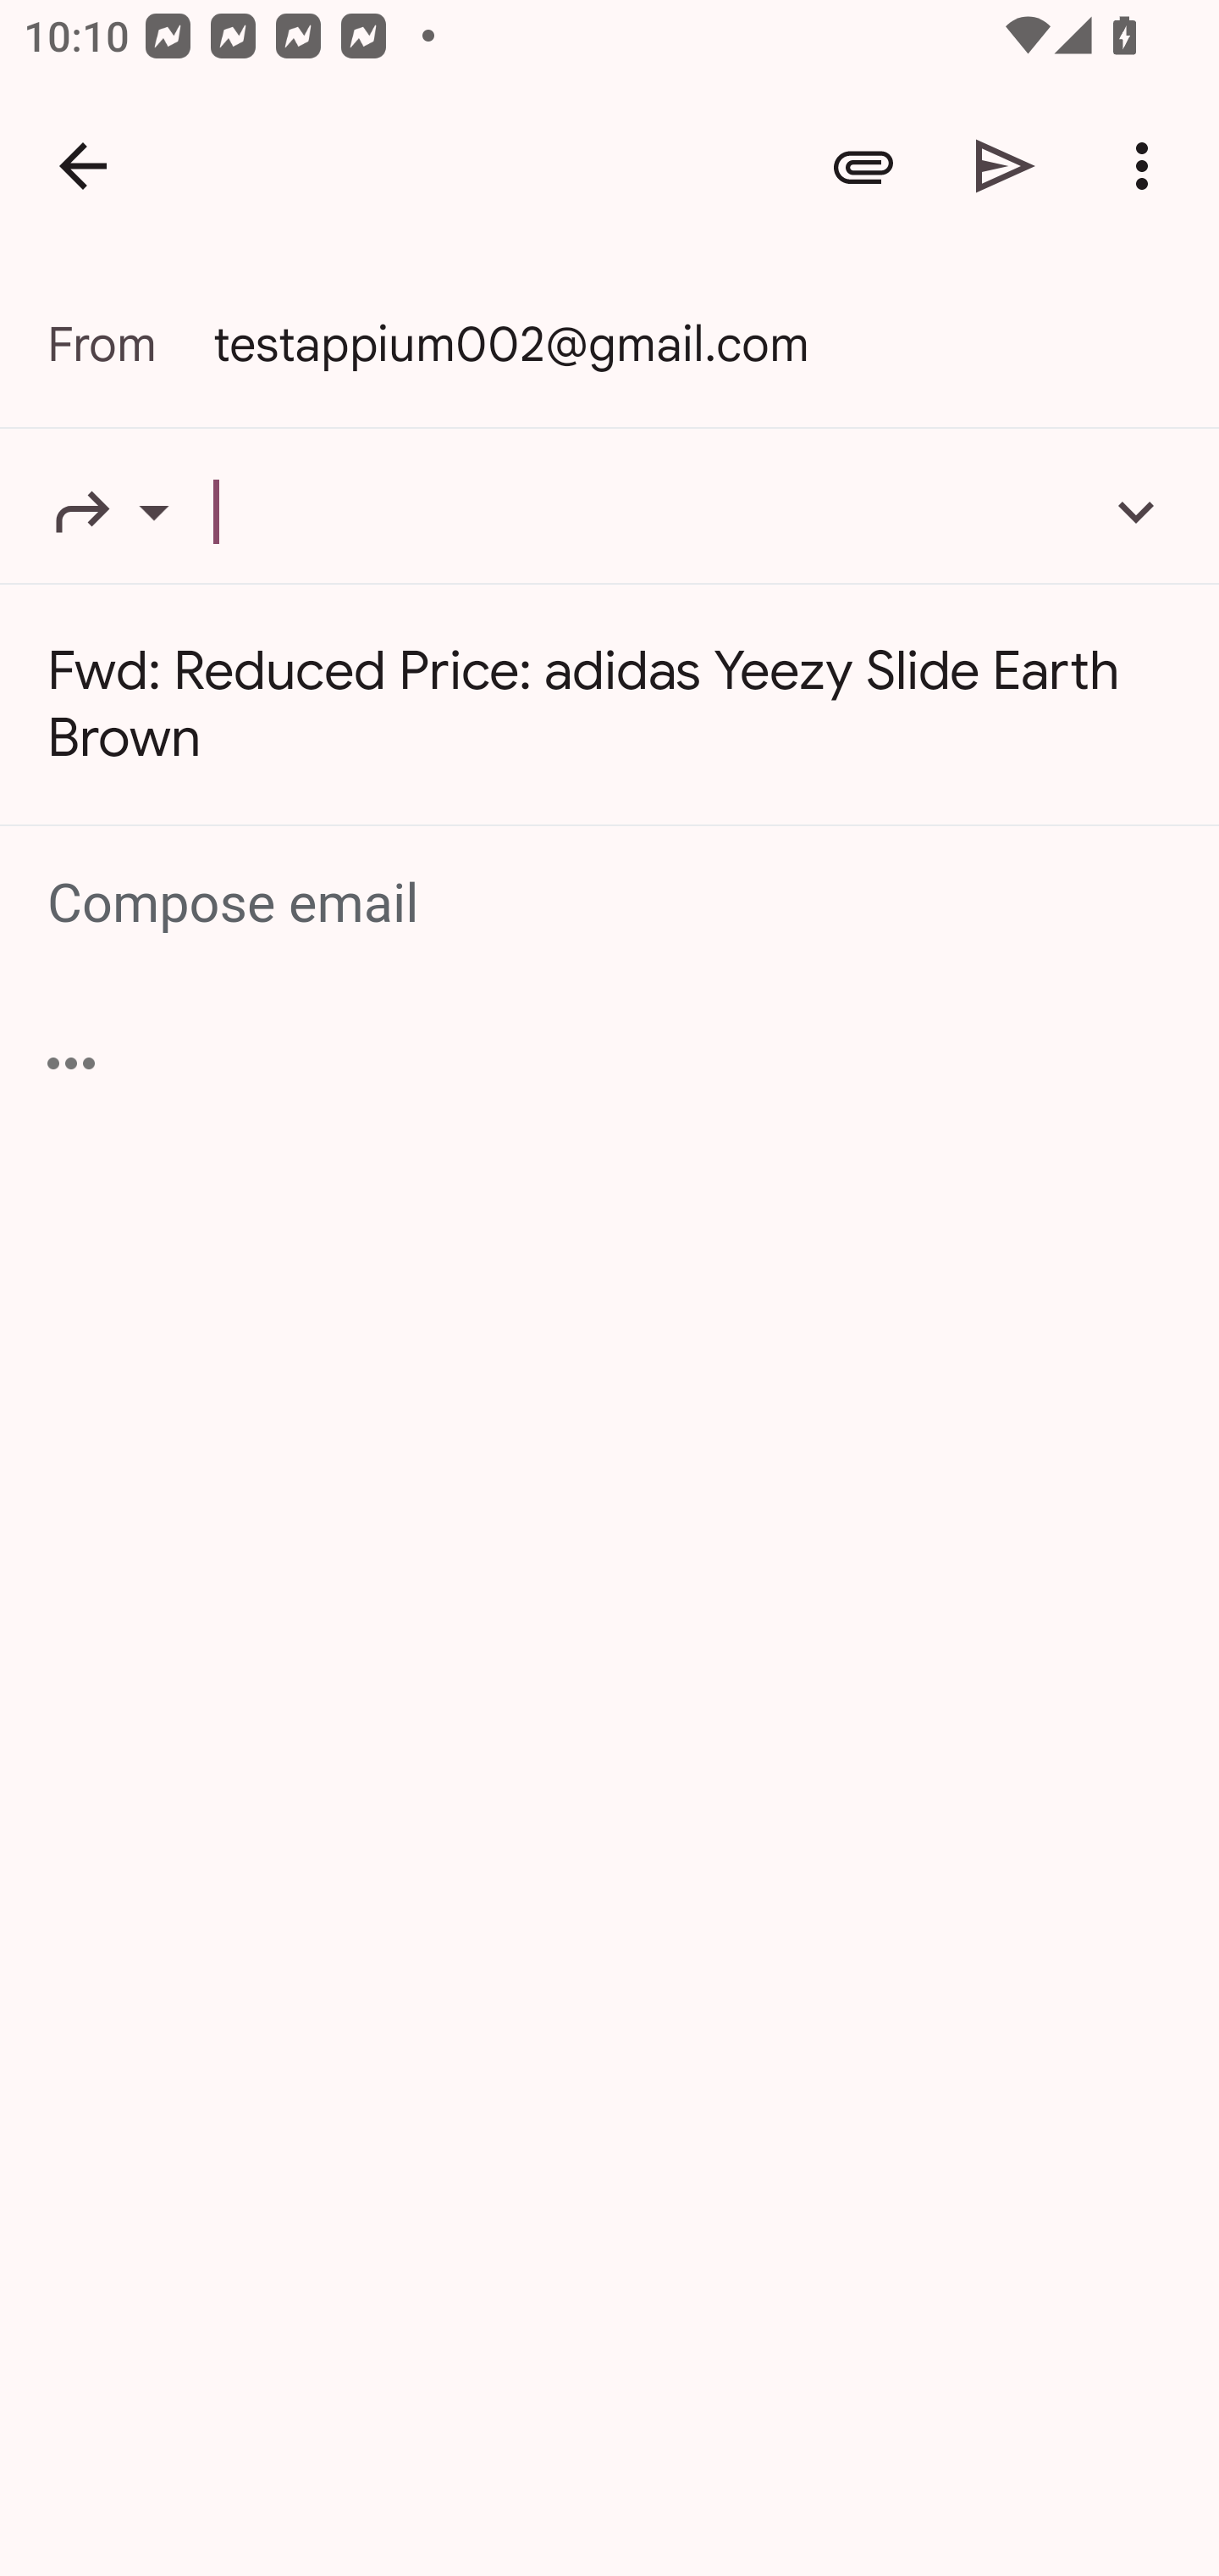 This screenshot has width=1219, height=2576. Describe the element at coordinates (611, 903) in the screenshot. I see `Compose email` at that location.